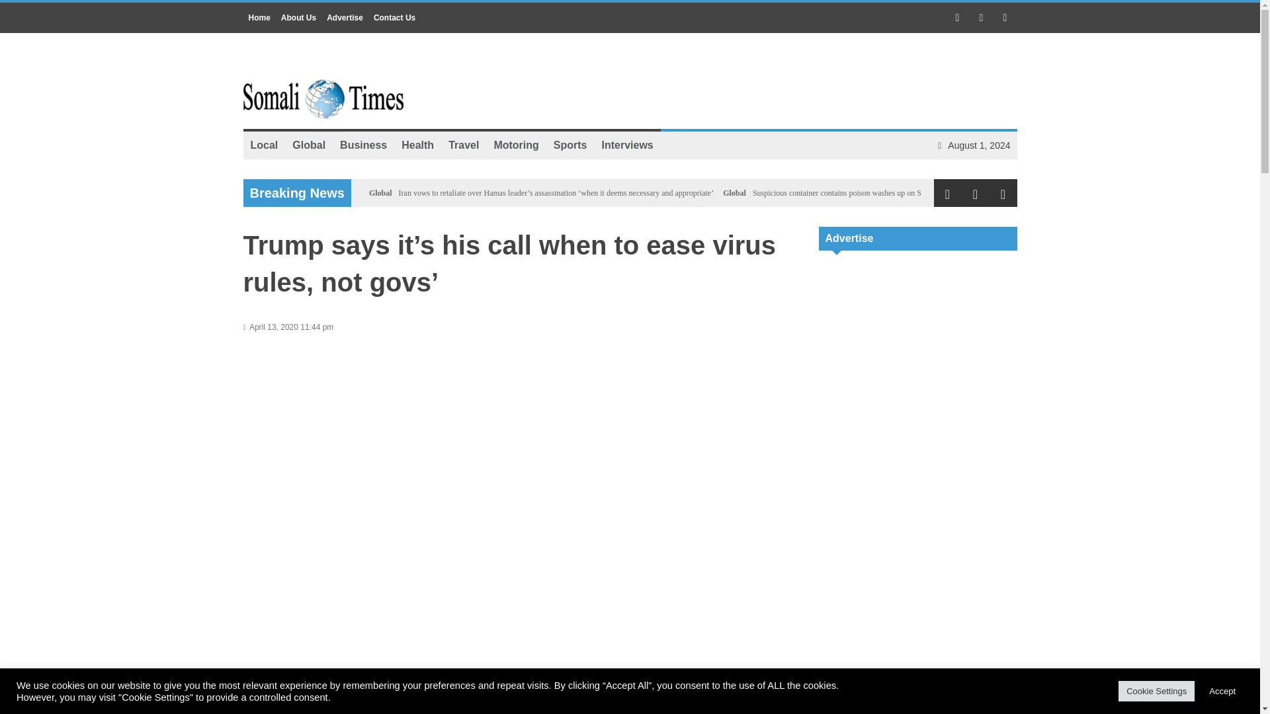  I want to click on Business, so click(363, 145).